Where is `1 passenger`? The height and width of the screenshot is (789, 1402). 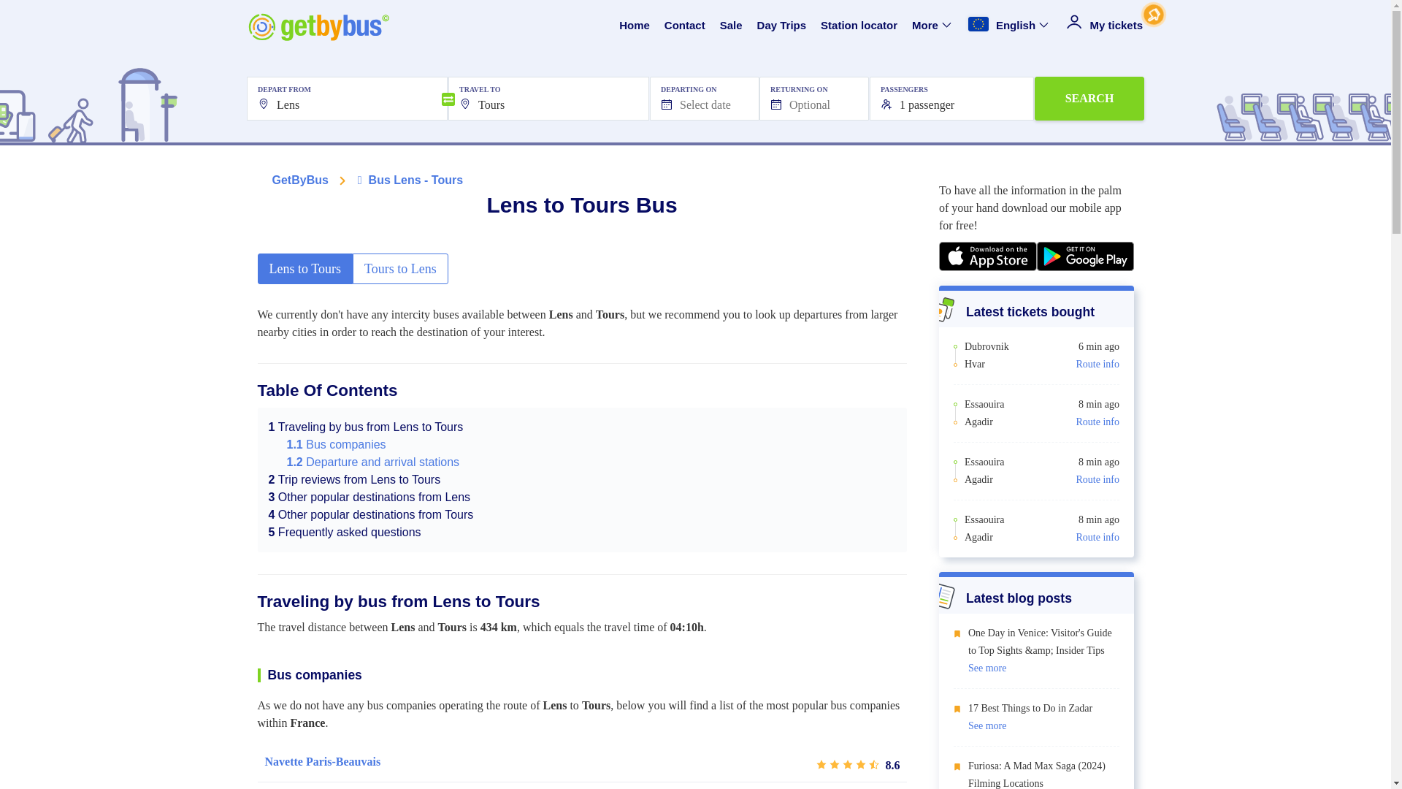 1 passenger is located at coordinates (951, 98).